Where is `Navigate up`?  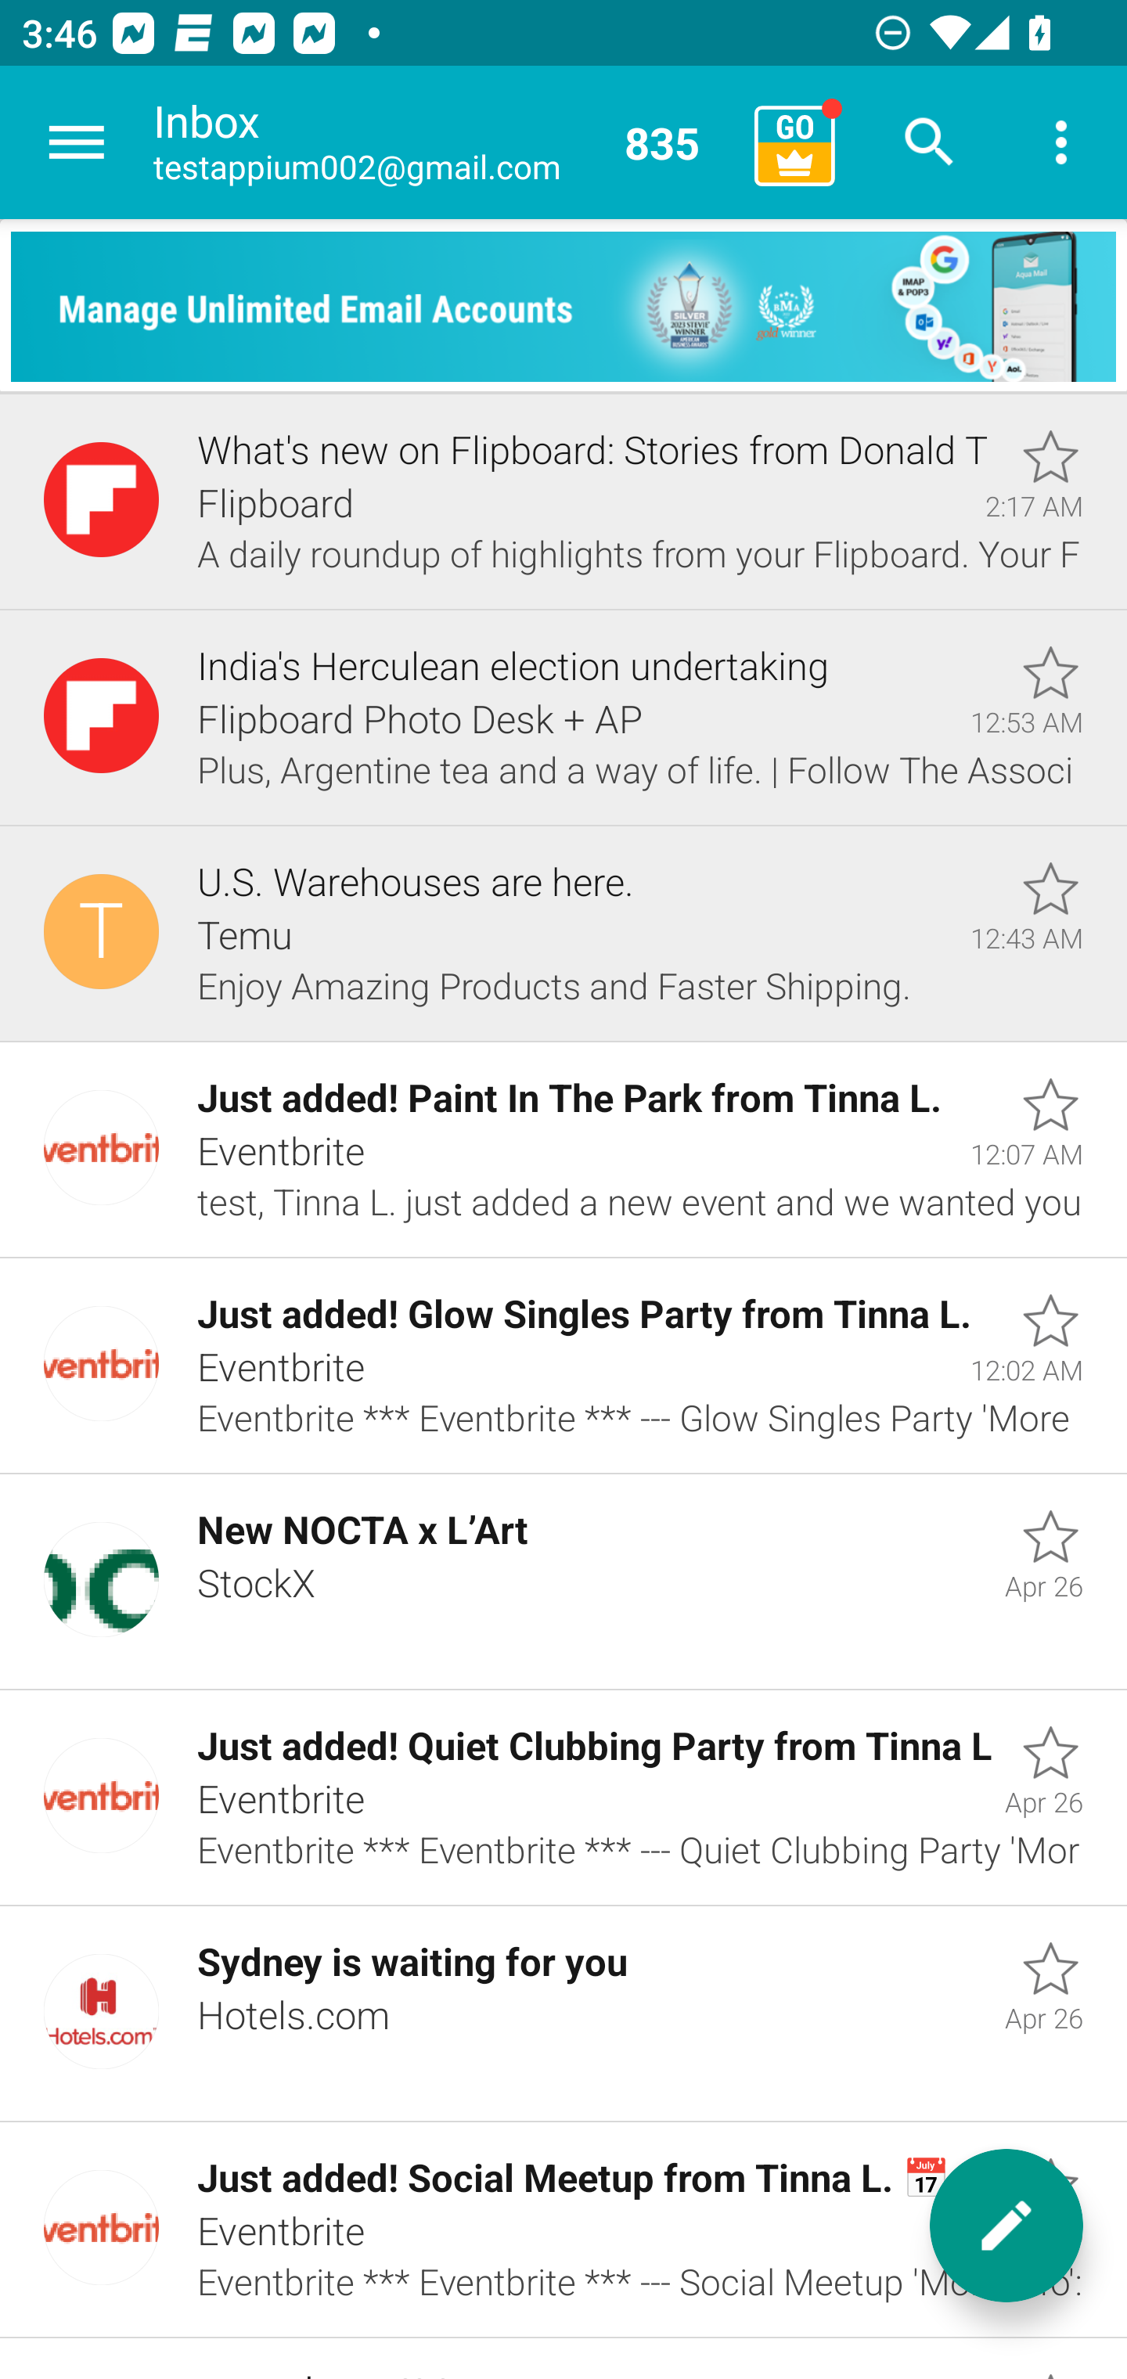
Navigate up is located at coordinates (77, 142).